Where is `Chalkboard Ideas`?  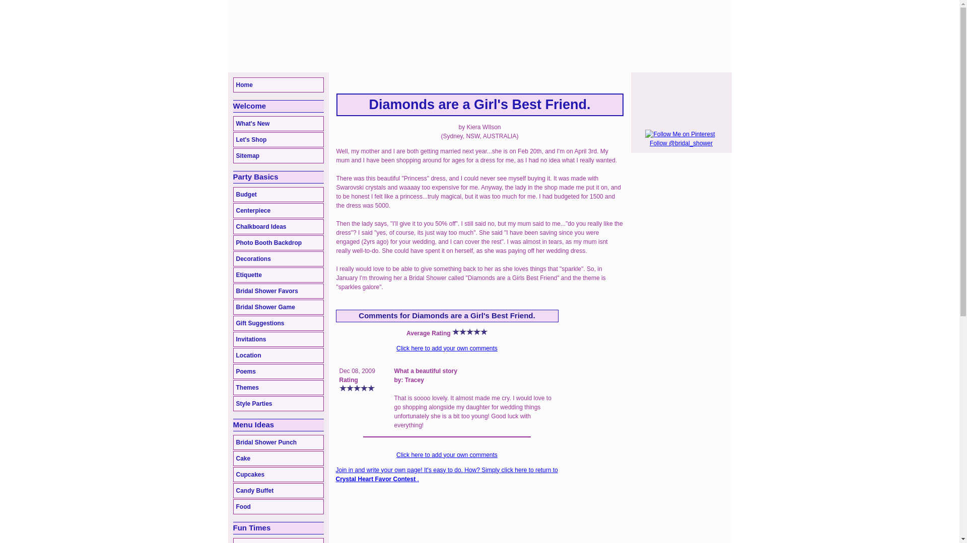
Chalkboard Ideas is located at coordinates (278, 226).